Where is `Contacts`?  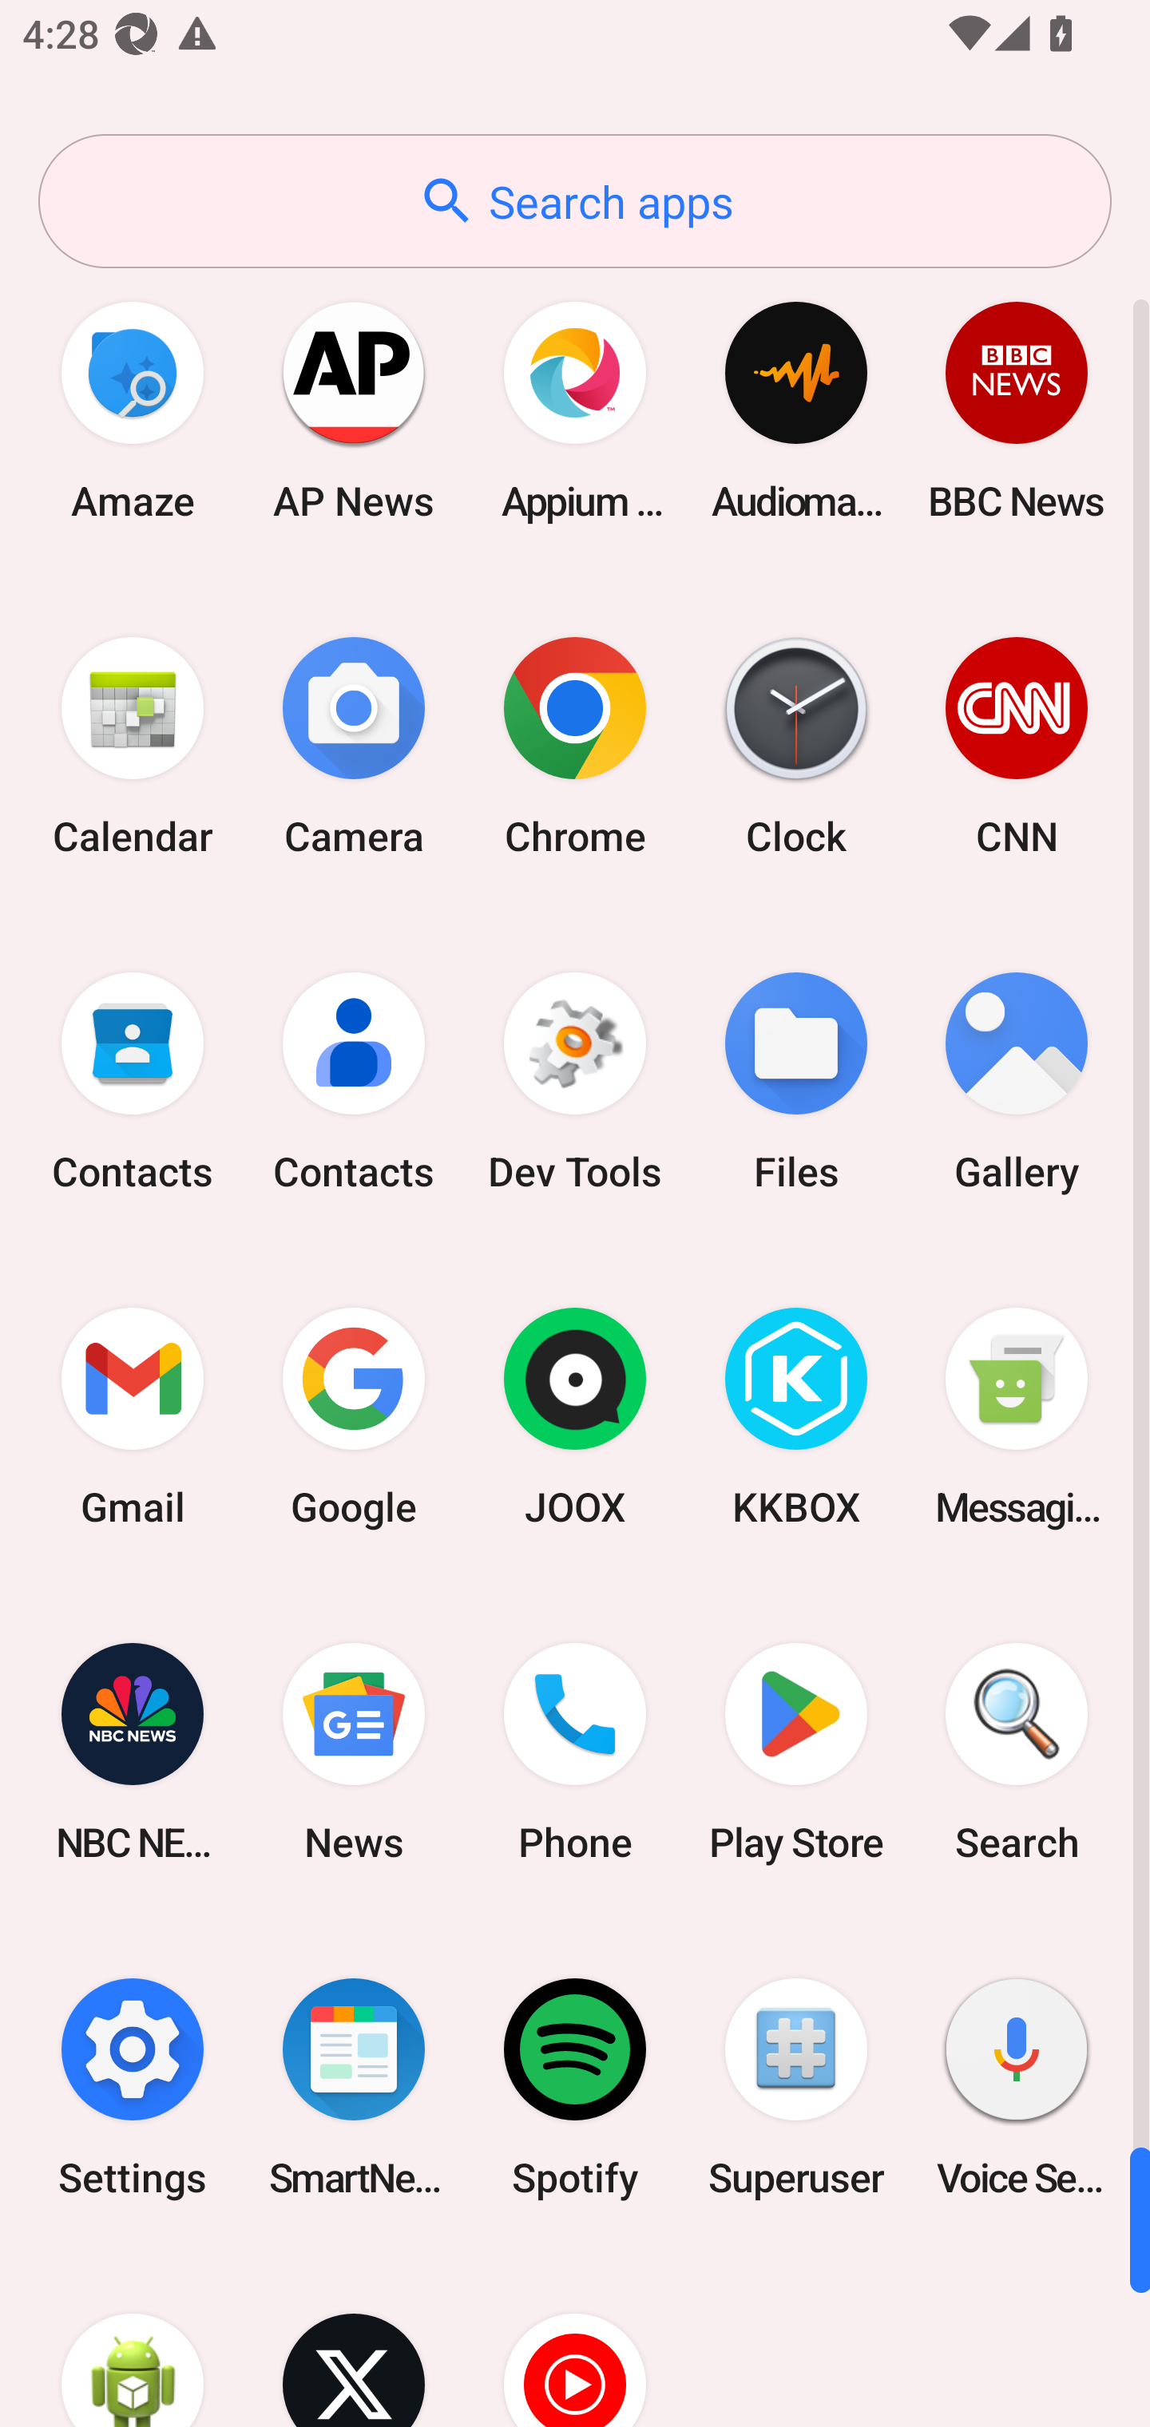 Contacts is located at coordinates (133, 1083).